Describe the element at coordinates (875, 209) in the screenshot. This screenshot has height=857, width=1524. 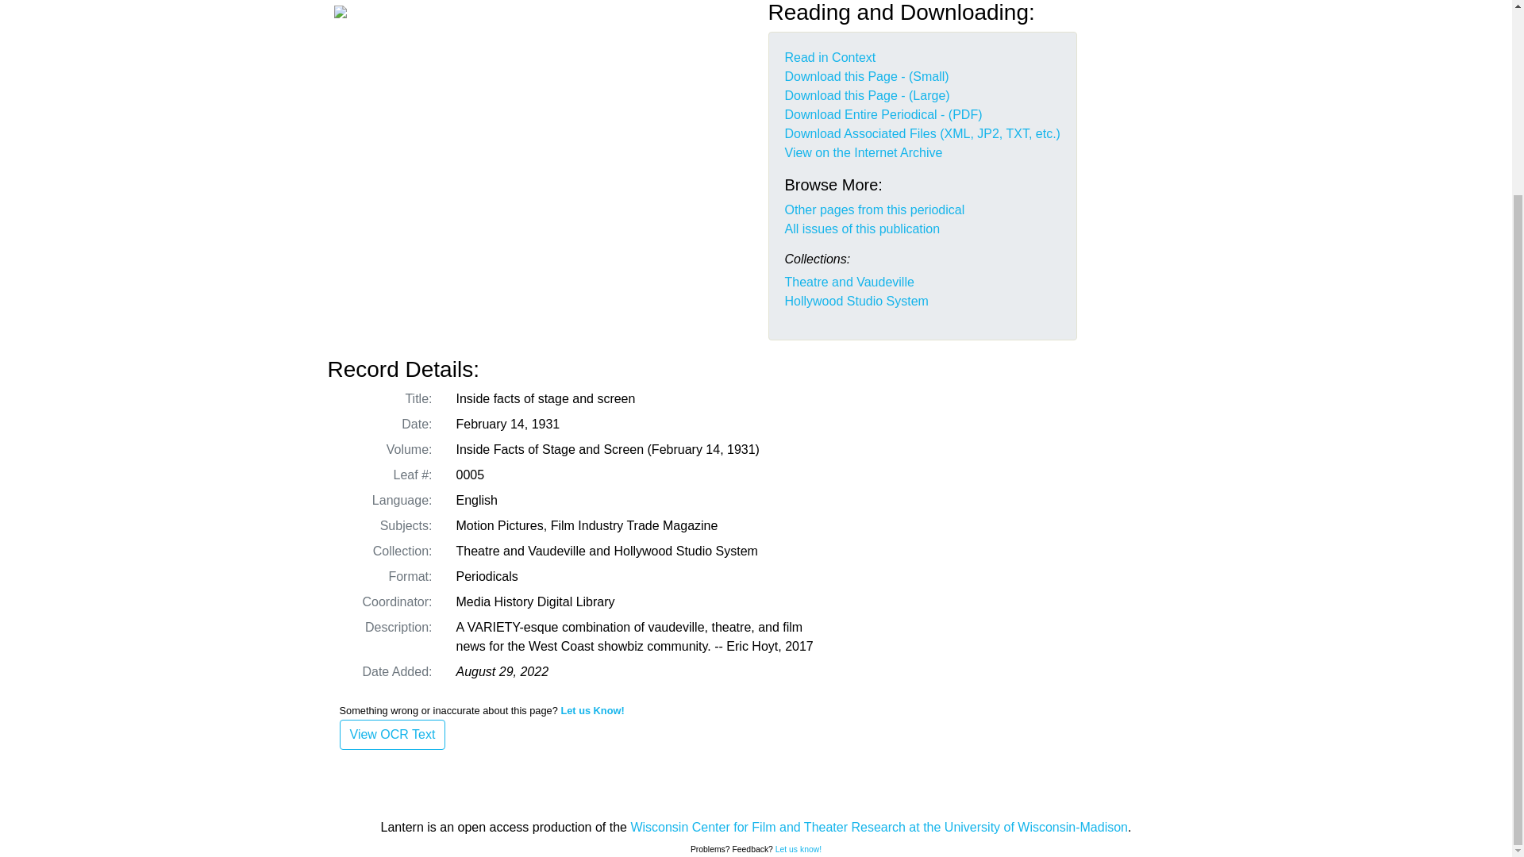
I see `Other pages from this periodical` at that location.